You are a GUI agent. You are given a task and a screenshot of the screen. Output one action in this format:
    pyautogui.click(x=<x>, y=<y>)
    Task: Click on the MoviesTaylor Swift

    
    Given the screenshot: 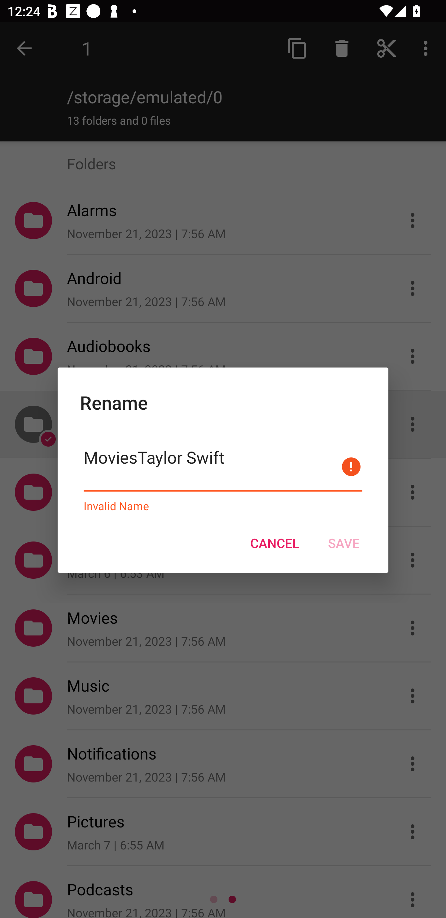 What is the action you would take?
    pyautogui.click(x=223, y=467)
    